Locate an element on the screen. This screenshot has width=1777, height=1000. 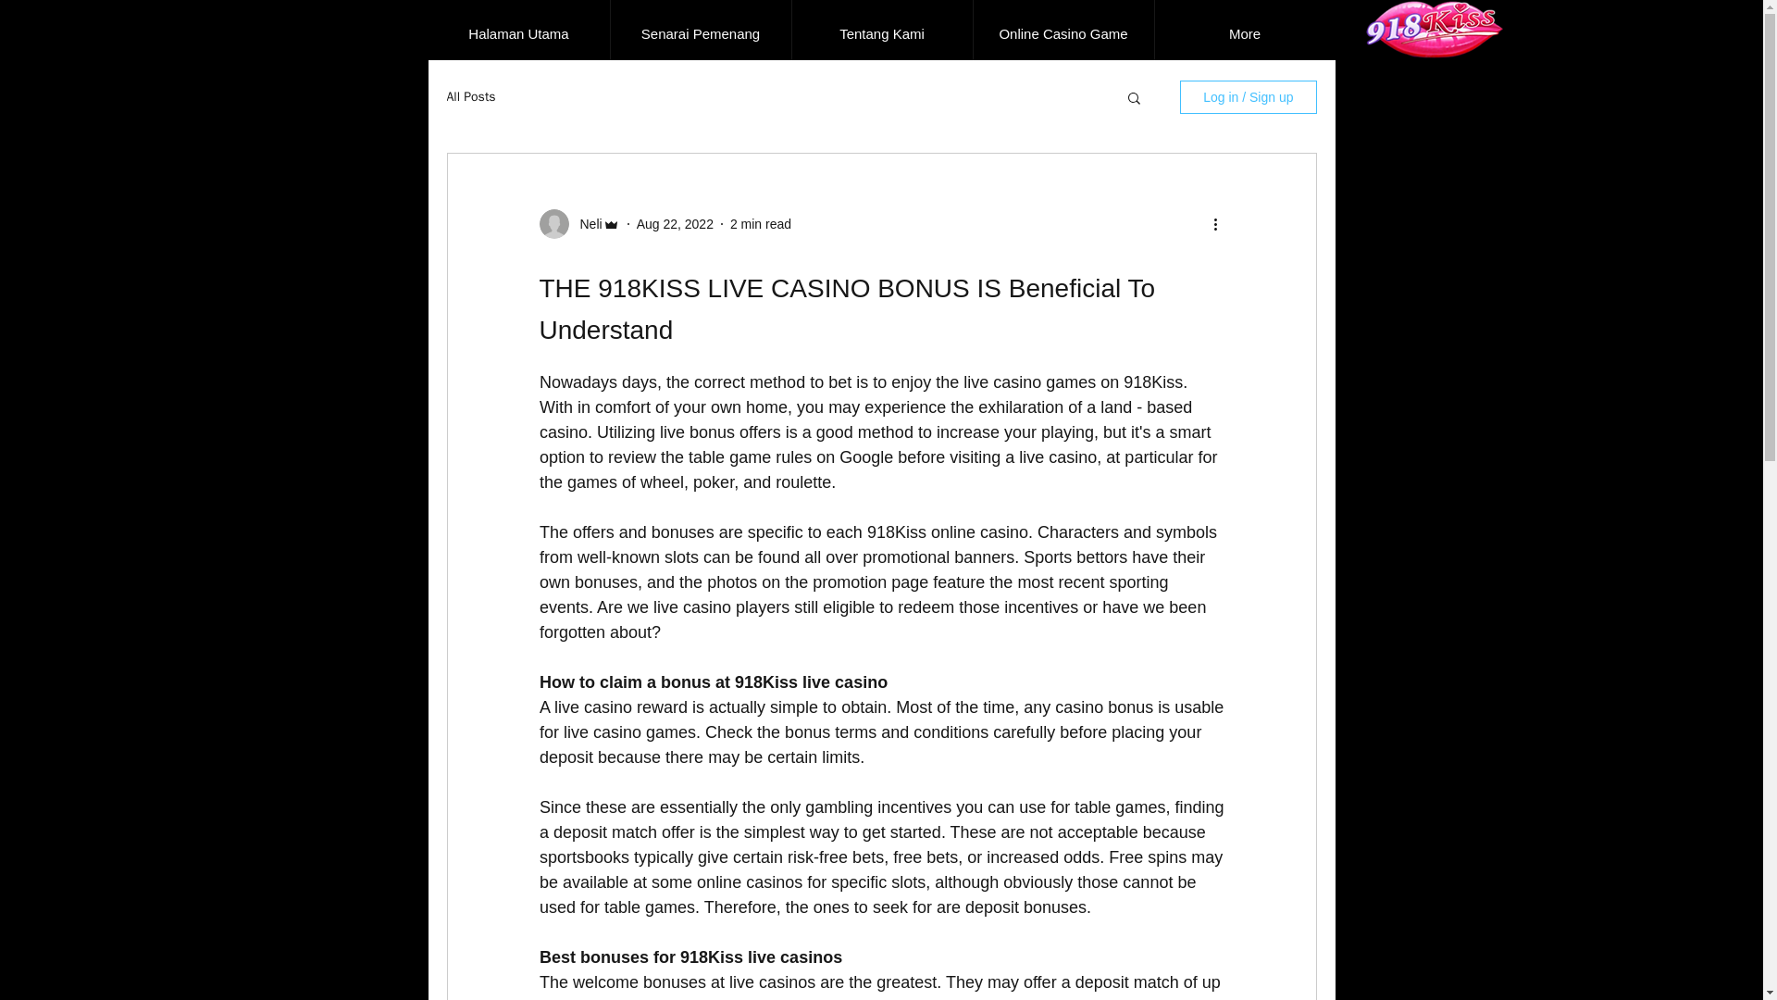
Tentang Kami is located at coordinates (881, 33).